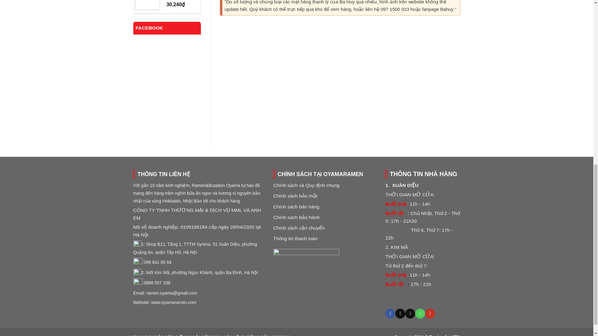 The image size is (598, 336). What do you see at coordinates (390, 314) in the screenshot?
I see `Follow on Facebook` at bounding box center [390, 314].